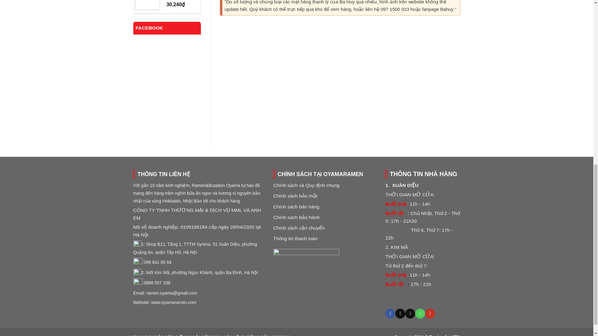 The image size is (598, 336). What do you see at coordinates (390, 314) in the screenshot?
I see `Follow on Facebook` at bounding box center [390, 314].